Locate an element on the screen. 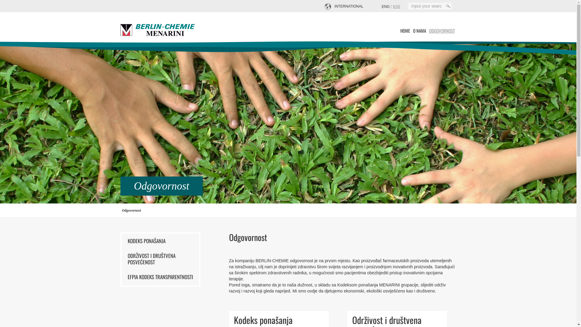 This screenshot has height=327, width=581. BSB is located at coordinates (396, 7).